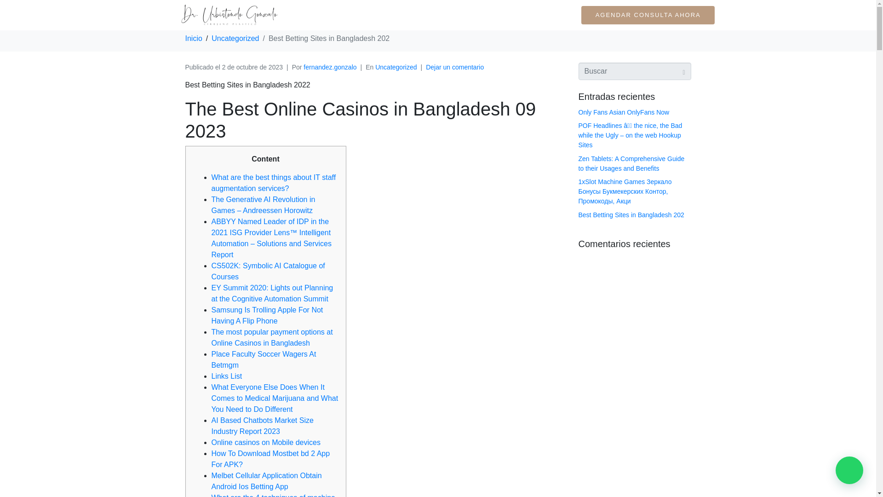  What do you see at coordinates (330, 67) in the screenshot?
I see `fernandez.gonzalo` at bounding box center [330, 67].